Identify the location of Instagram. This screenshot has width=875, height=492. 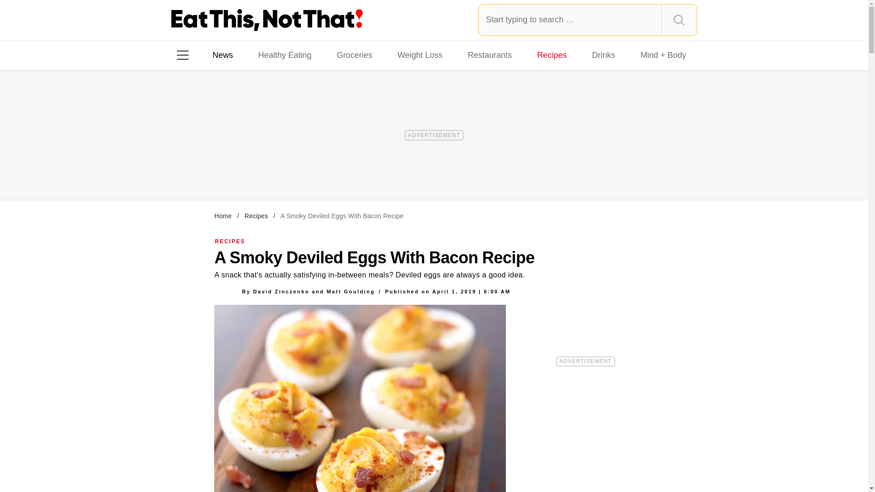
(215, 173).